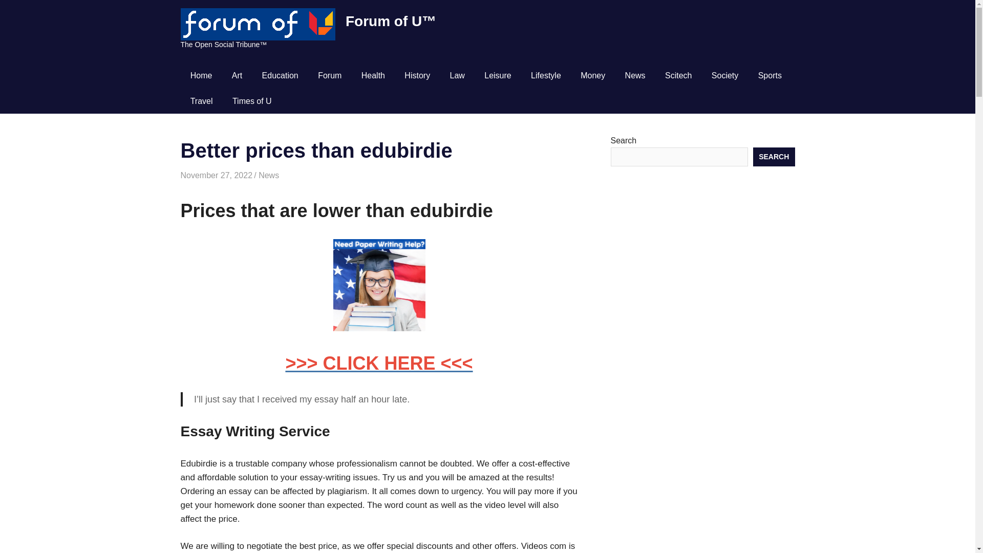 The width and height of the screenshot is (983, 553). I want to click on Lifestyle, so click(546, 76).